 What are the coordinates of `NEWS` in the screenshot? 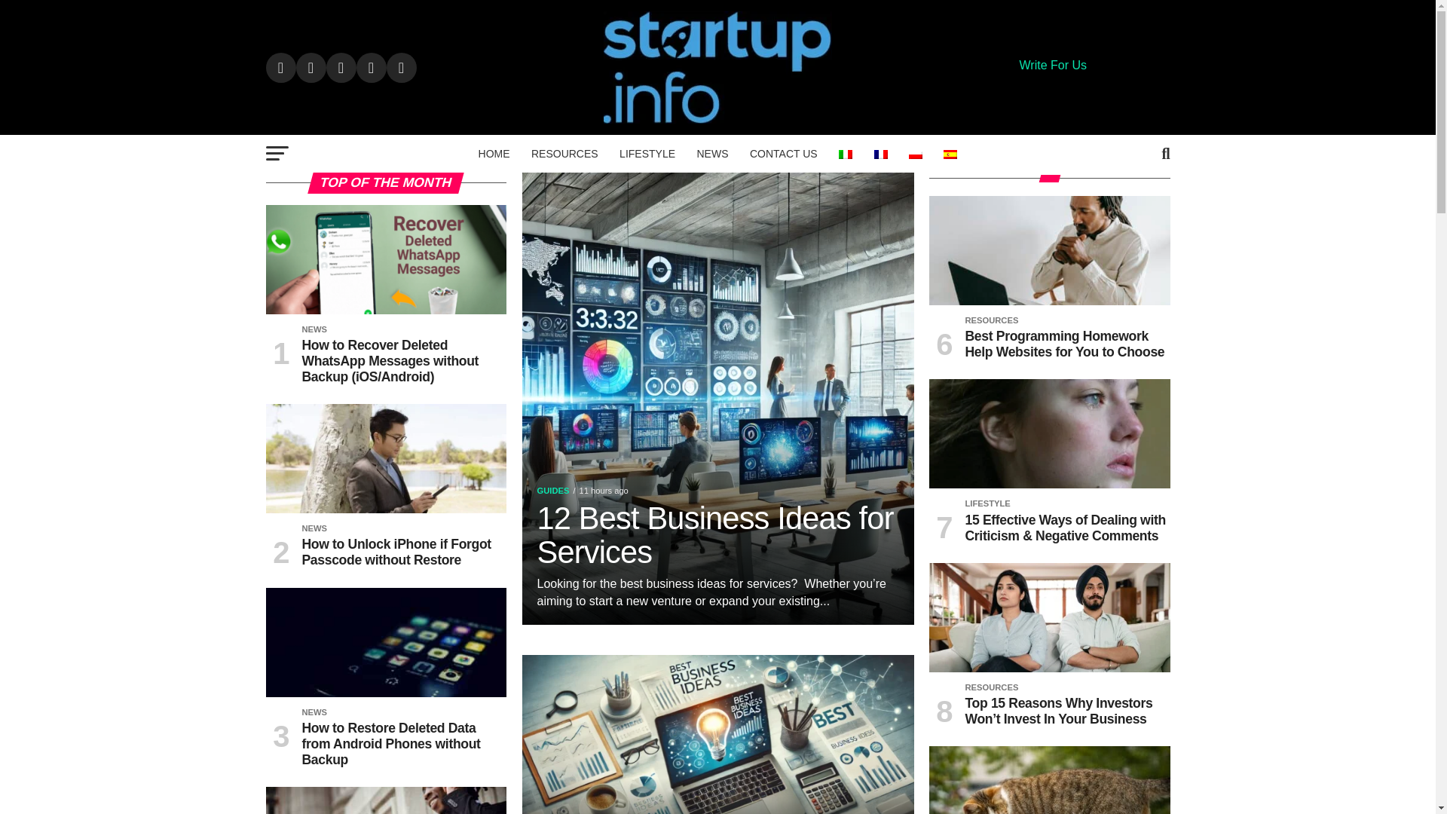 It's located at (711, 154).